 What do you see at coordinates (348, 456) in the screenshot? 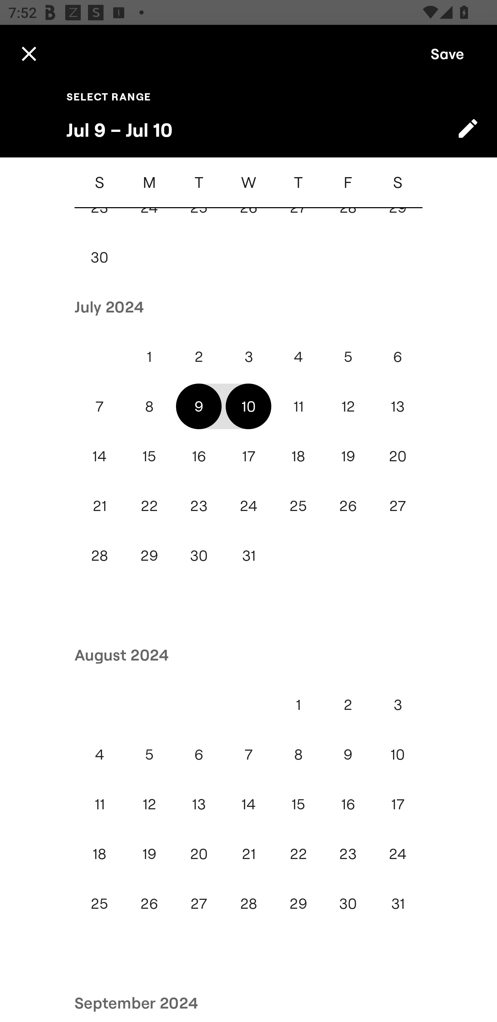
I see `19 Fri, Jul 19` at bounding box center [348, 456].